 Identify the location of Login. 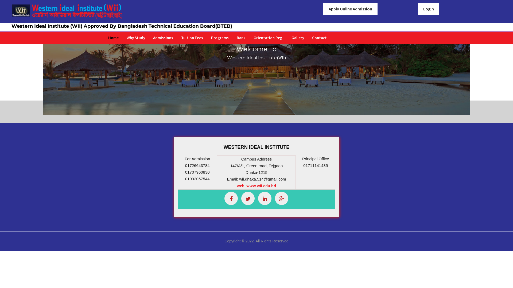
(429, 9).